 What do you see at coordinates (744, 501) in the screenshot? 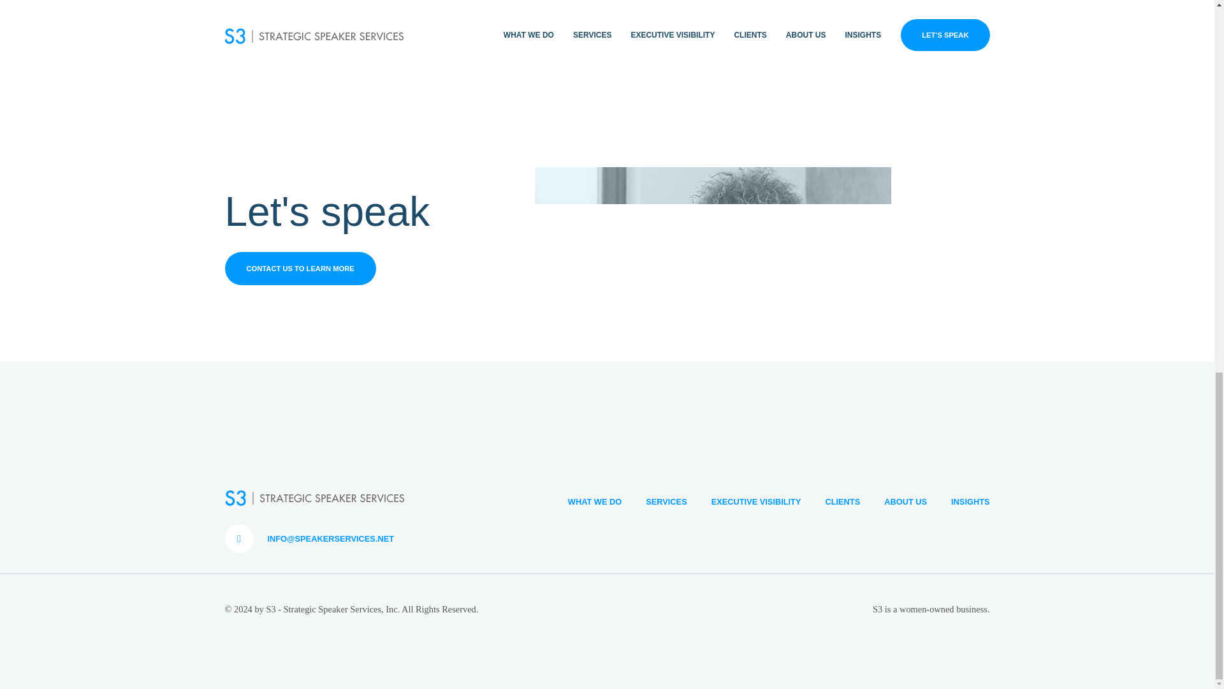
I see `EXECUTIVE VISIBILITY` at bounding box center [744, 501].